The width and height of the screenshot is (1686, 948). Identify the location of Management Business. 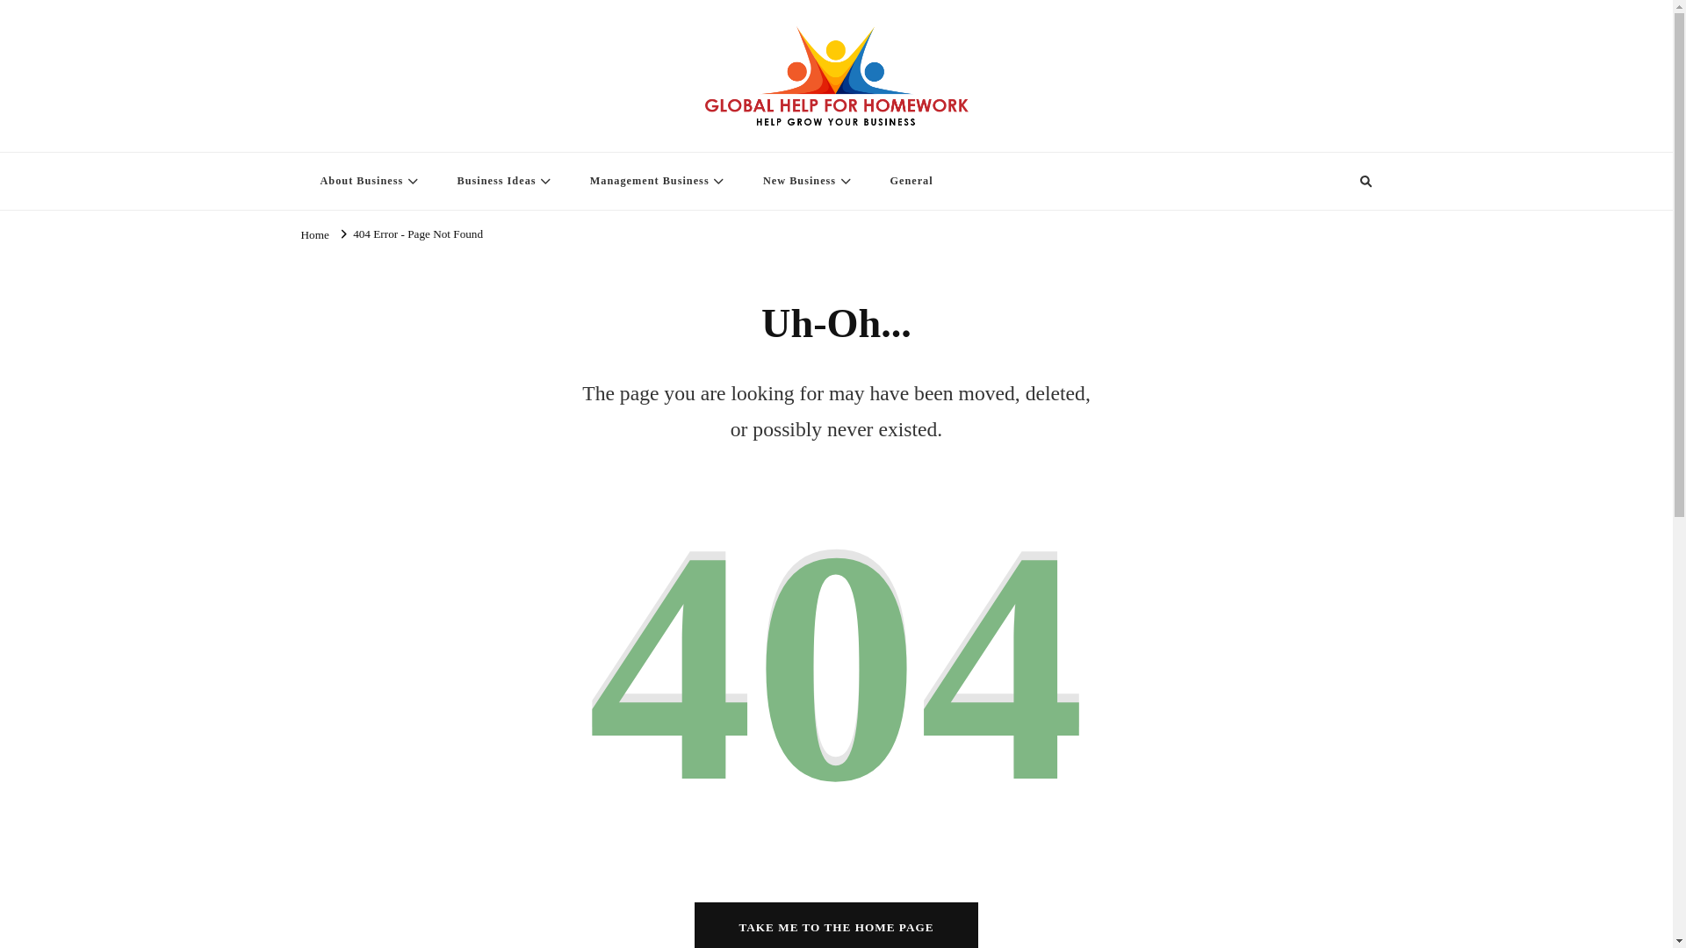
(655, 181).